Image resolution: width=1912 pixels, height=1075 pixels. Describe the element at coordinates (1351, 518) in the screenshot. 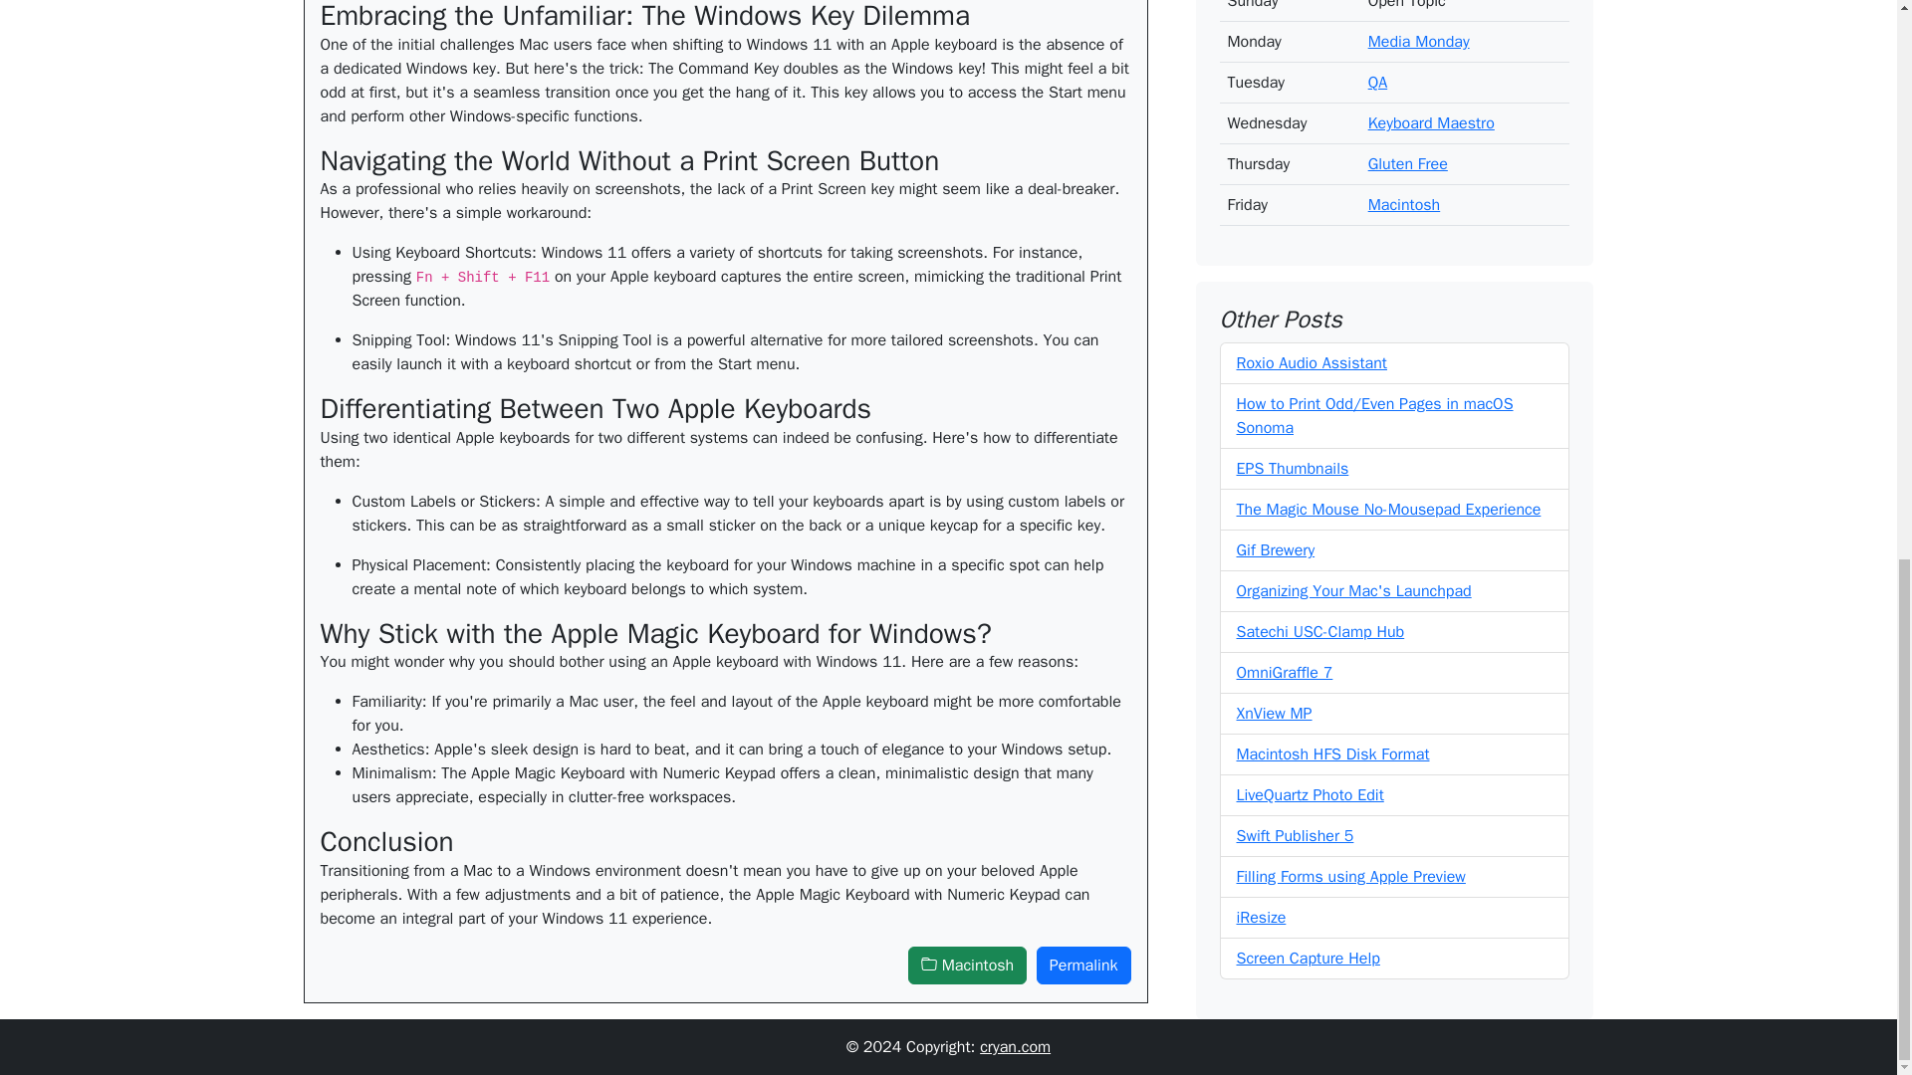

I see `Filling Forms using Apple Preview` at that location.